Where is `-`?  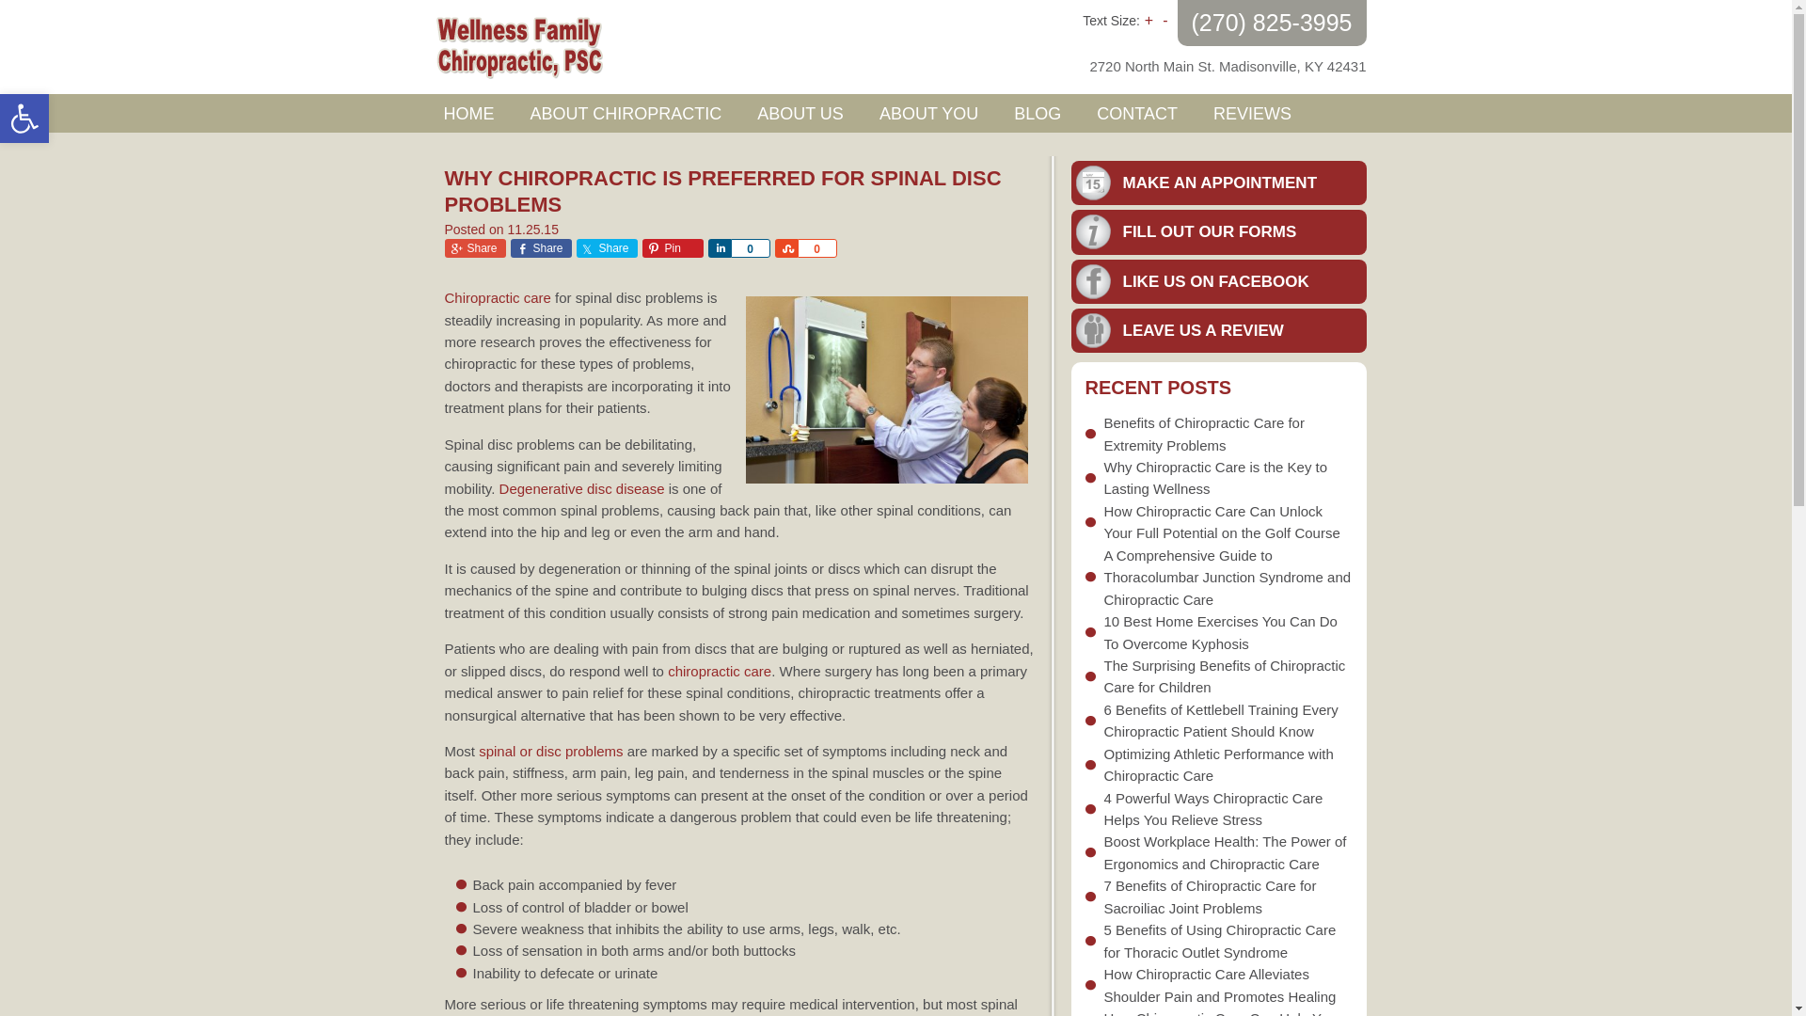 - is located at coordinates (24, 119).